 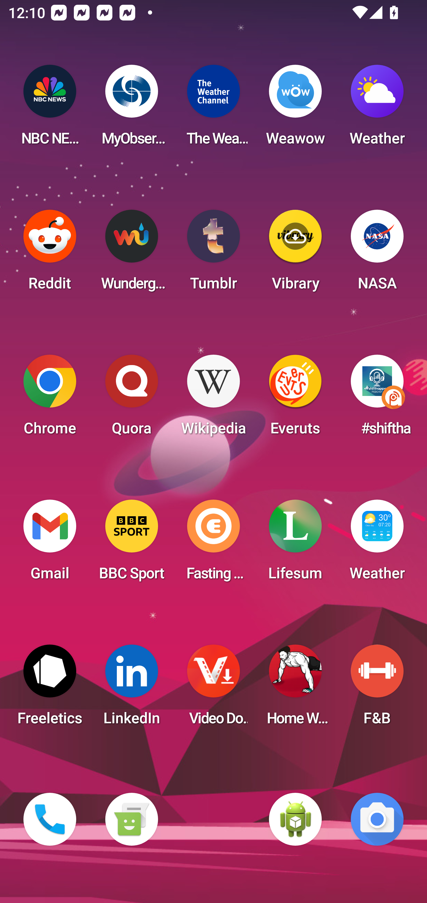 I want to click on BBC Sport, so click(x=131, y=544).